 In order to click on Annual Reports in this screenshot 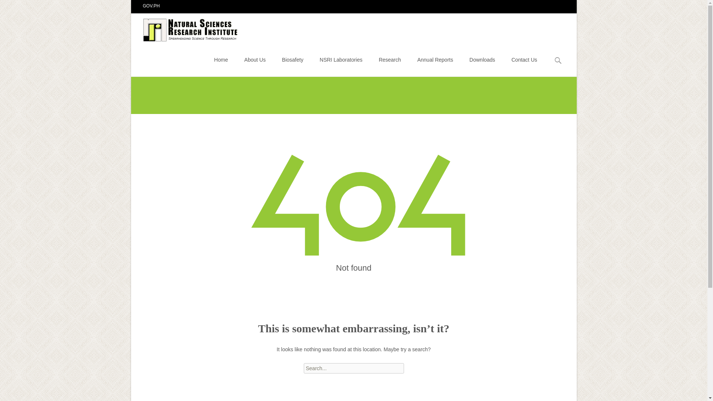, I will do `click(435, 59)`.